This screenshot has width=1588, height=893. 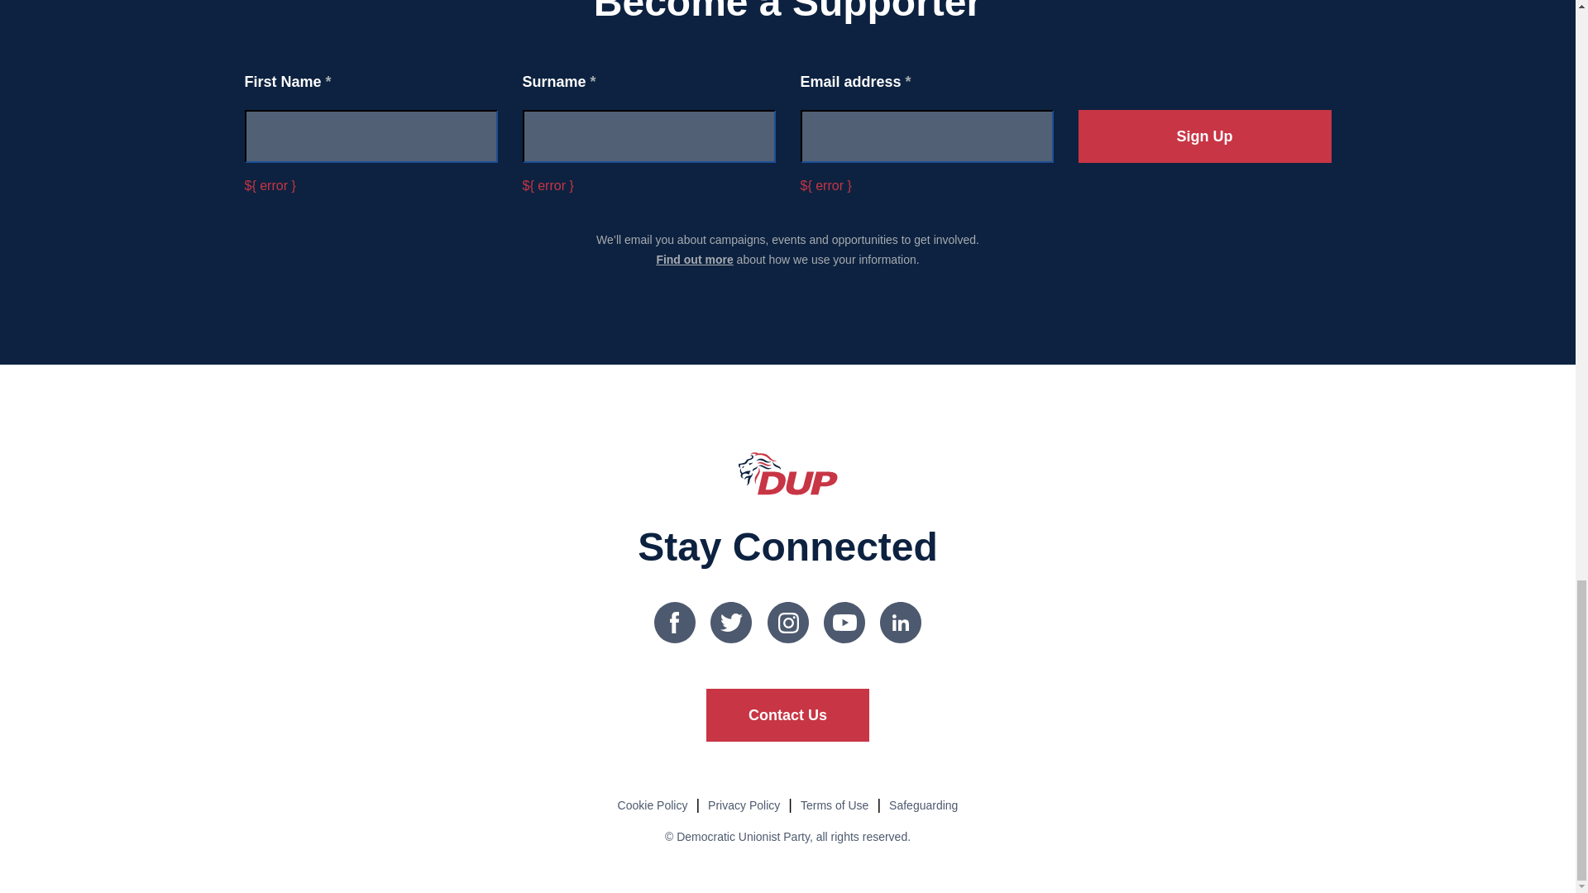 I want to click on Find out more, so click(x=693, y=259).